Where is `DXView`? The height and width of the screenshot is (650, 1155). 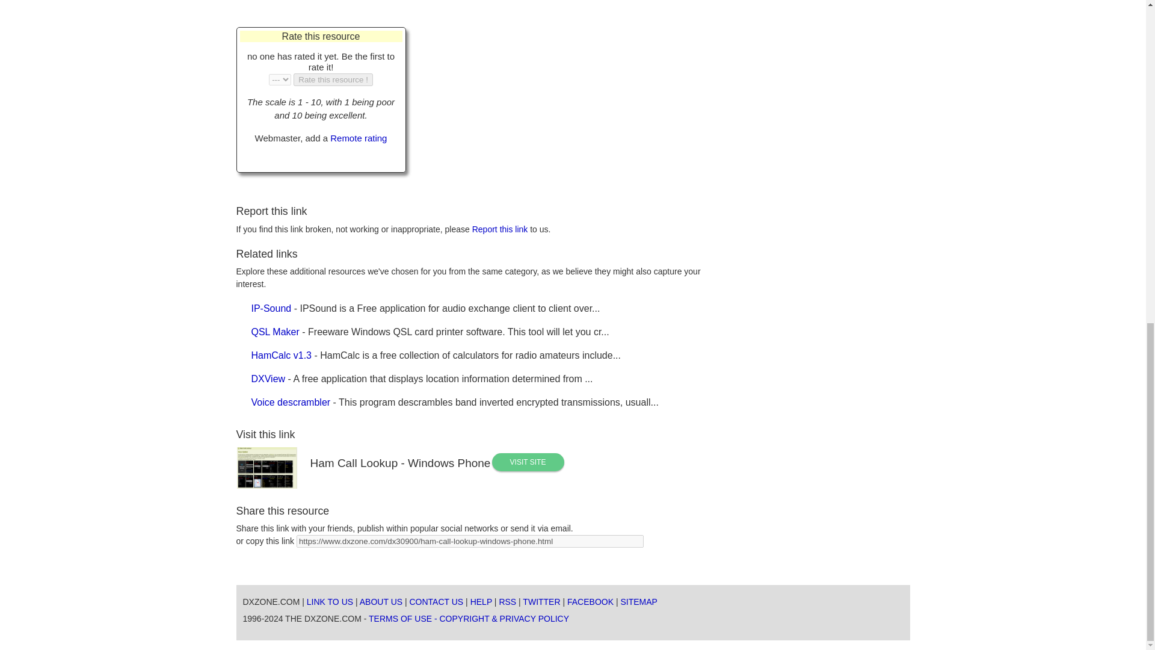
DXView is located at coordinates (268, 379).